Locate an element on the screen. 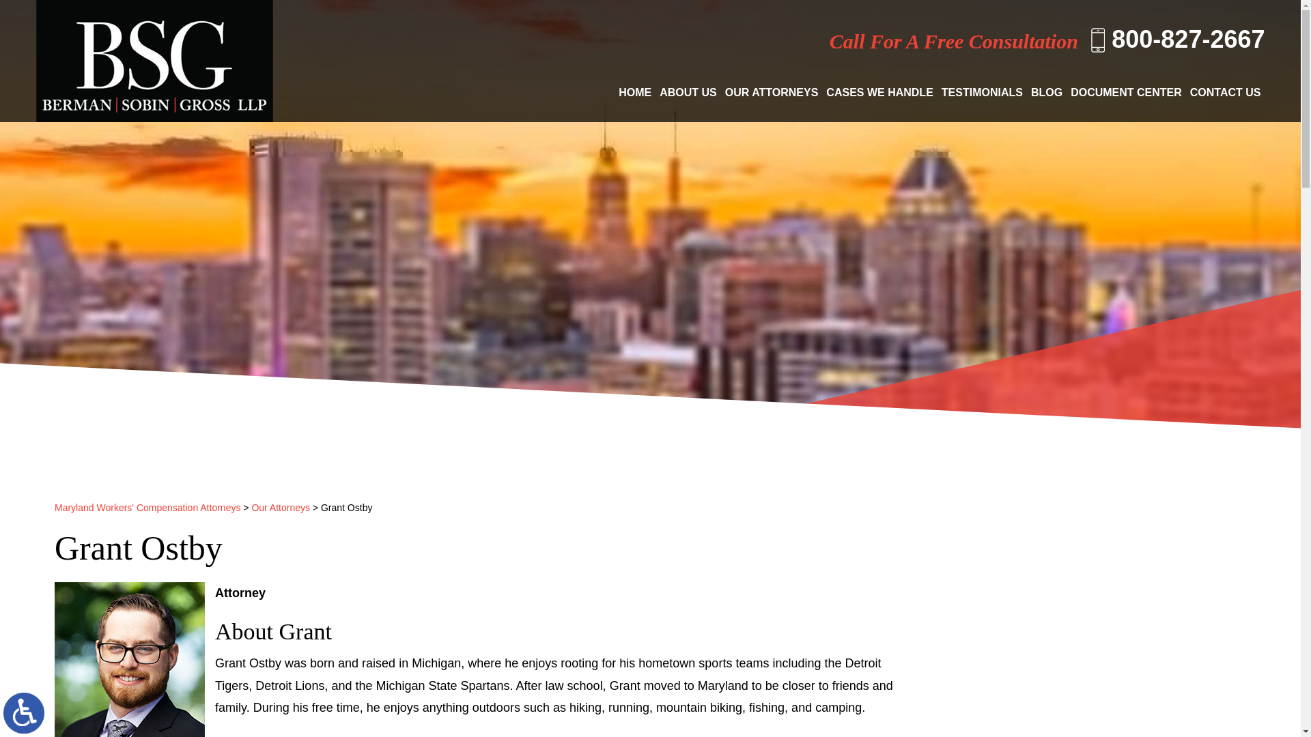  HOME is located at coordinates (635, 93).